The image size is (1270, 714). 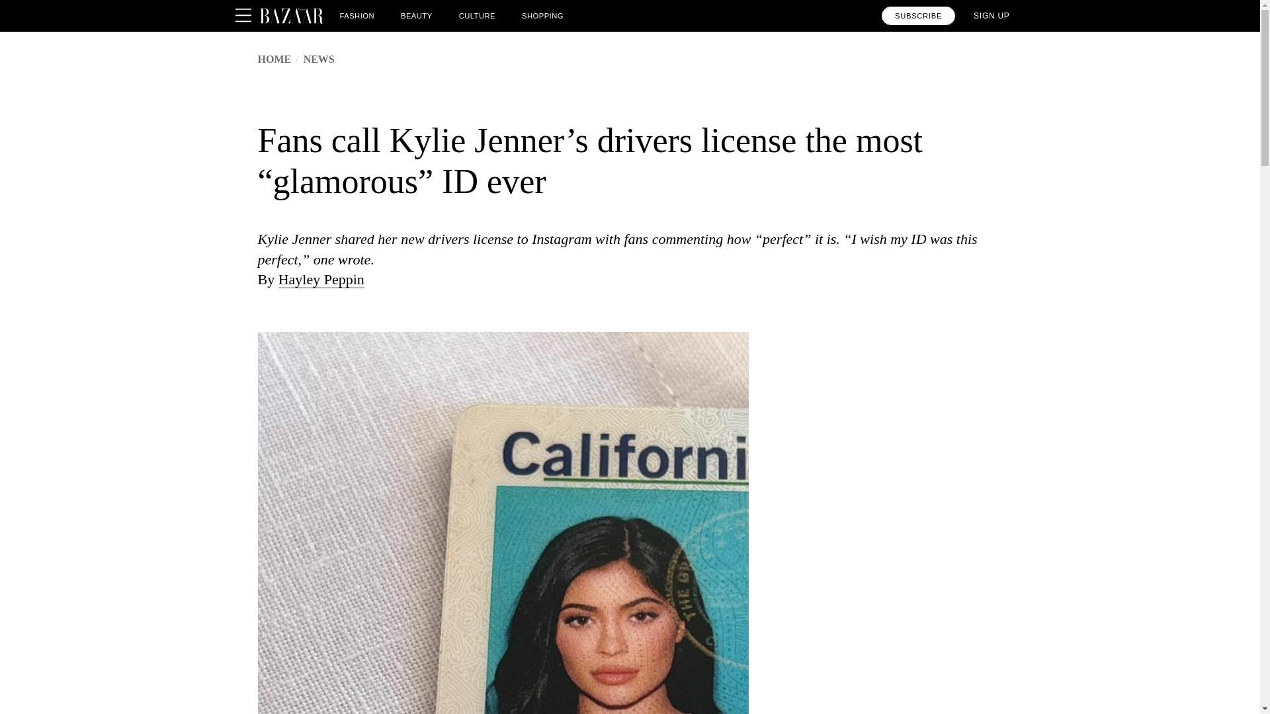 What do you see at coordinates (319, 59) in the screenshot?
I see `NEWS` at bounding box center [319, 59].